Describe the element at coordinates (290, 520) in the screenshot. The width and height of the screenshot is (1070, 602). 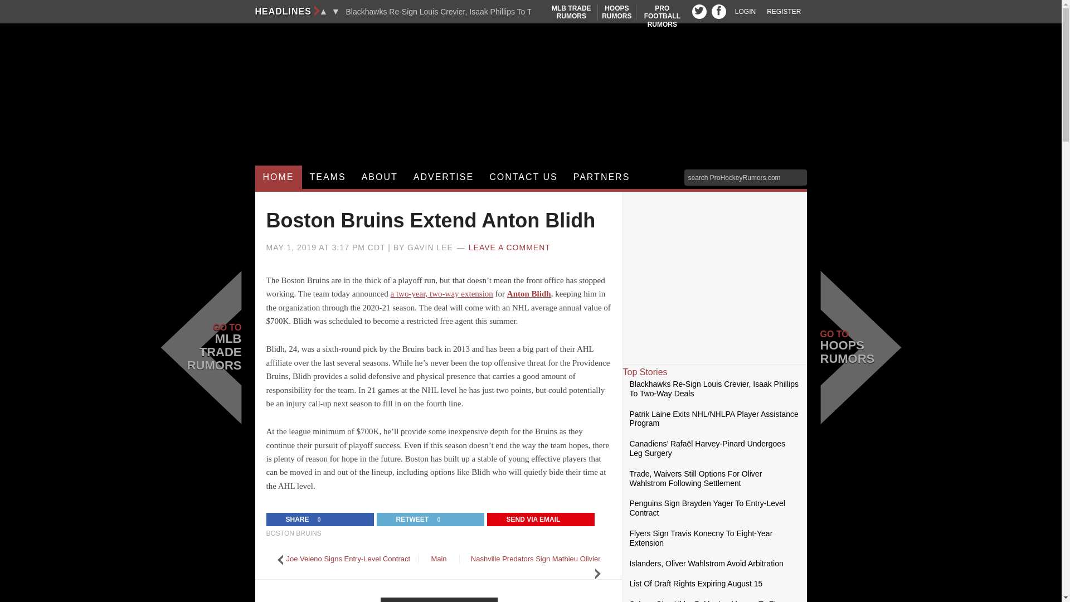
I see `Share 'Boston Bruins Extend Anton Blidh' on Facebook` at that location.